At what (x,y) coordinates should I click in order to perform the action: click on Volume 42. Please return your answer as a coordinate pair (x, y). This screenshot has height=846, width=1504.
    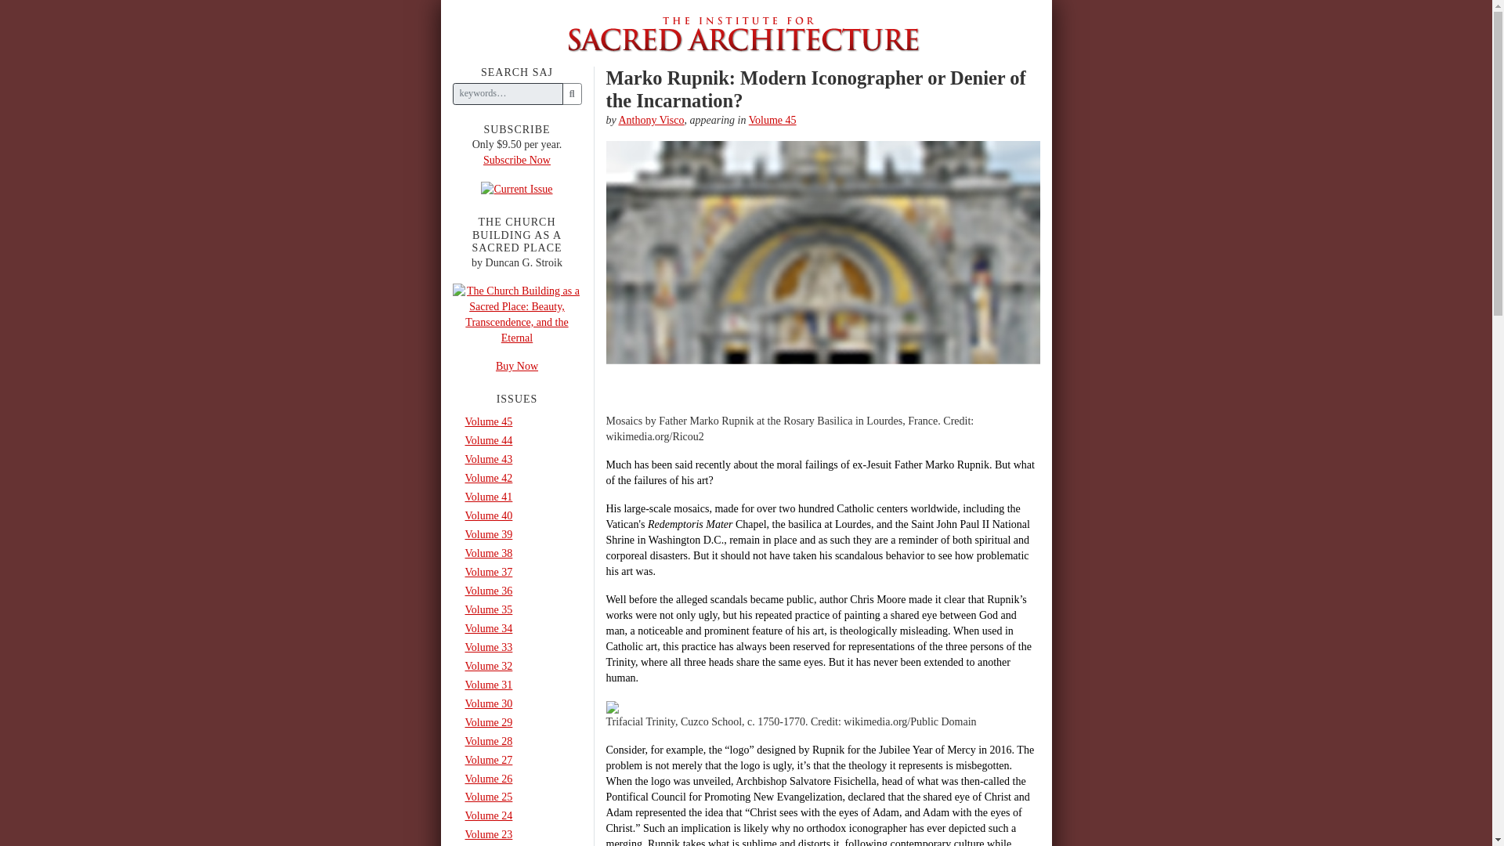
    Looking at the image, I should click on (517, 479).